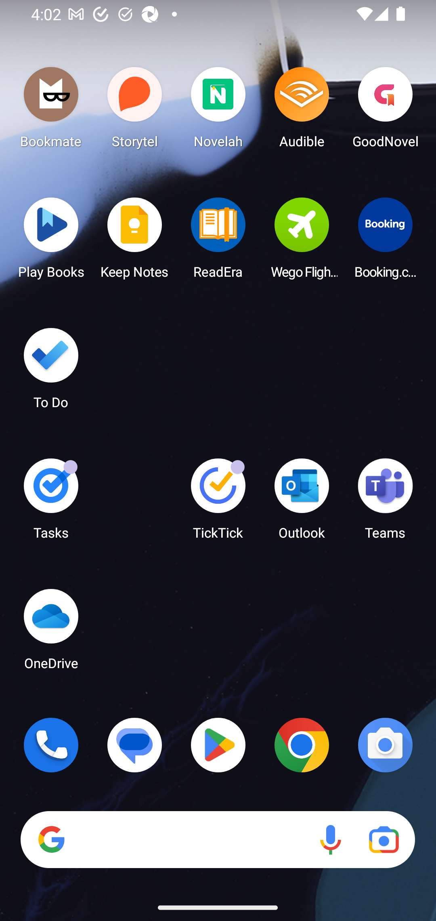 This screenshot has width=436, height=921. I want to click on Voice search, so click(330, 840).